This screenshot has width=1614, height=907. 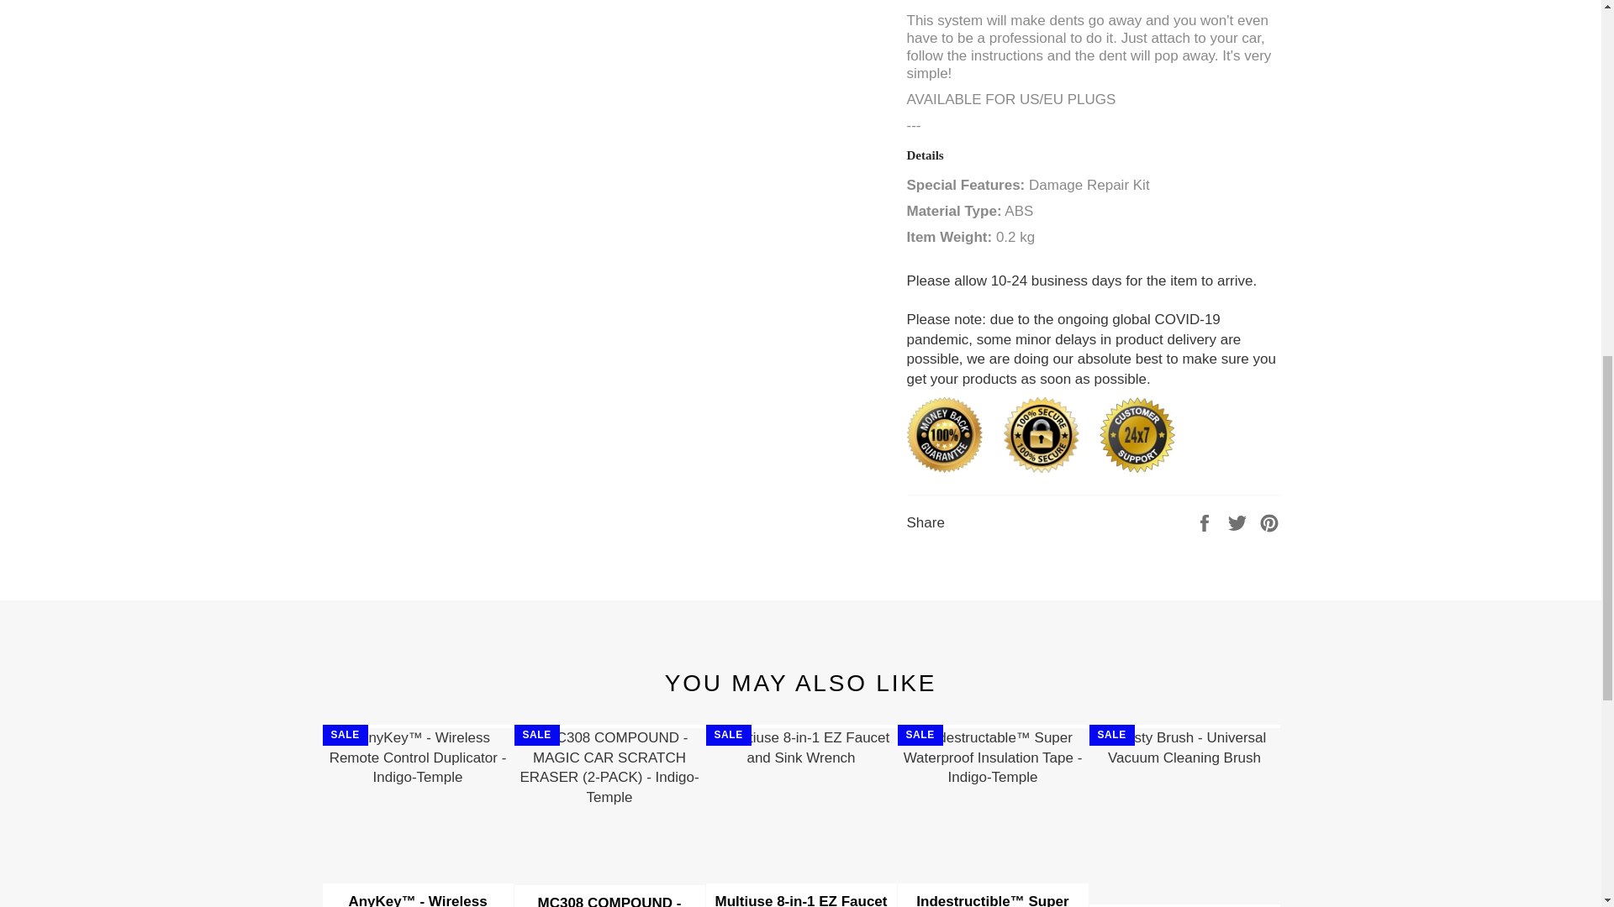 I want to click on Pin on Pinterest, so click(x=1269, y=522).